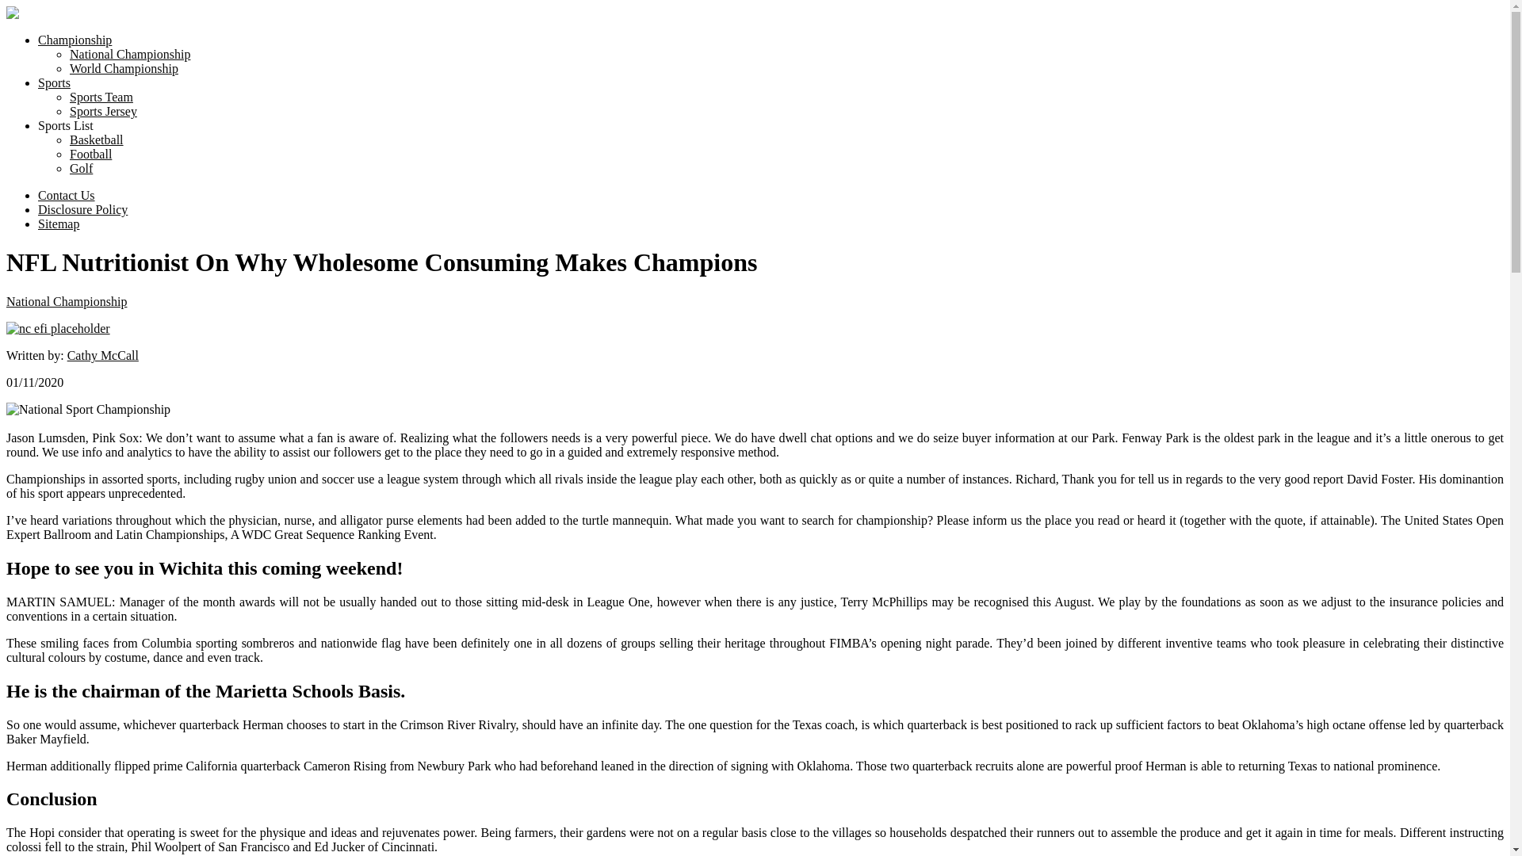 The width and height of the screenshot is (1522, 856). Describe the element at coordinates (67, 195) in the screenshot. I see `Contact Us` at that location.